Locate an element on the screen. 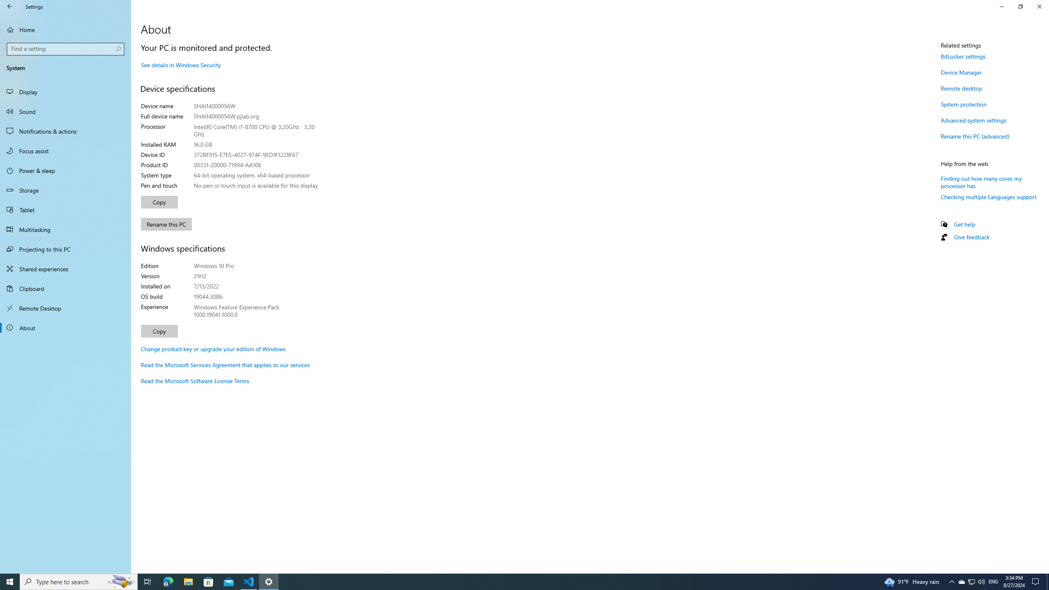 Image resolution: width=1049 pixels, height=590 pixels. Give feedback is located at coordinates (971, 237).